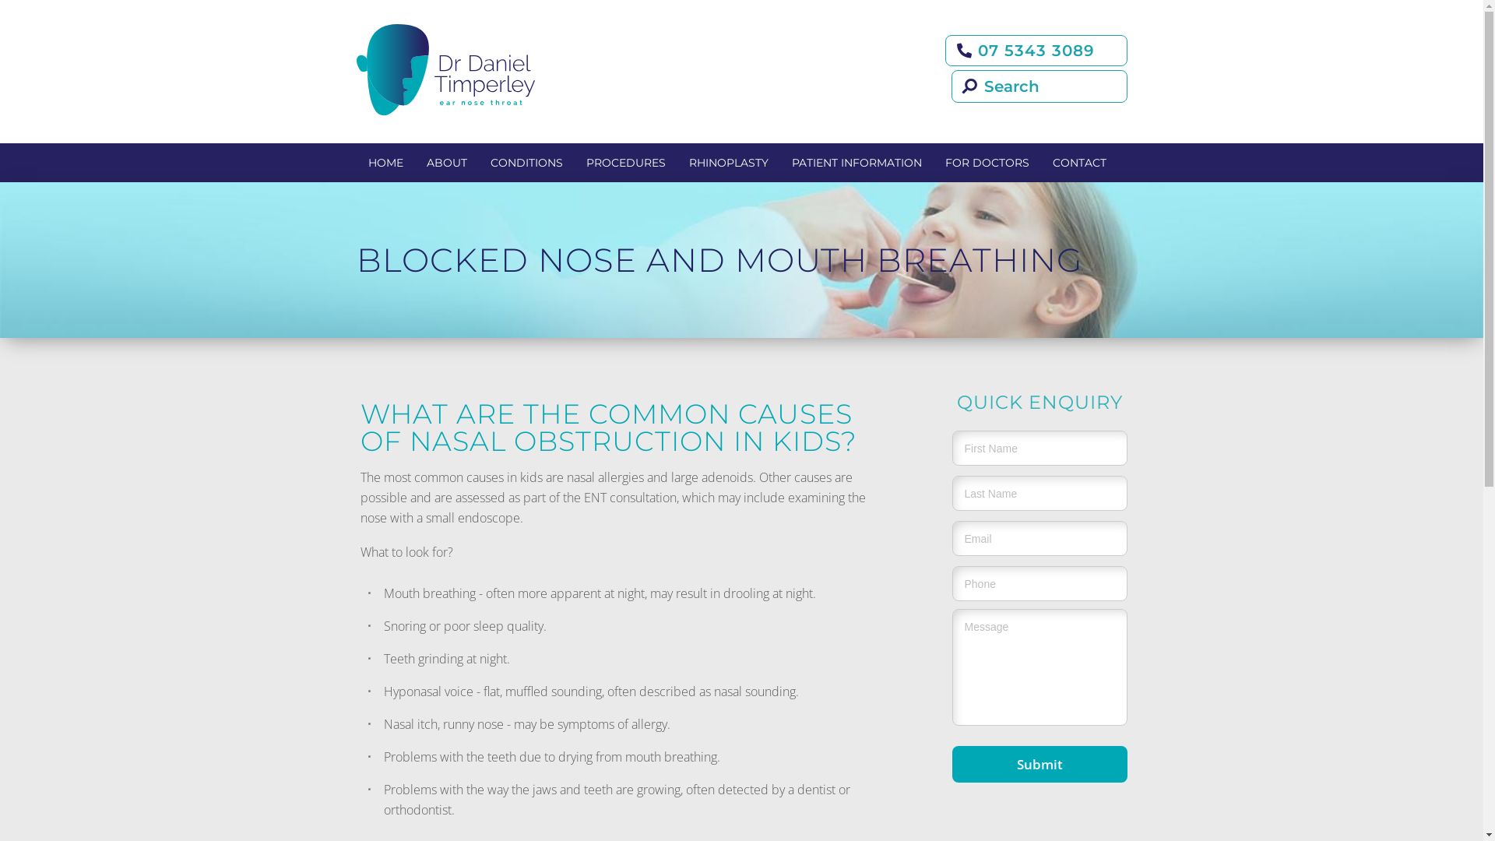 The width and height of the screenshot is (1495, 841). Describe the element at coordinates (535, 199) in the screenshot. I see `Dr Daniel Timperley` at that location.